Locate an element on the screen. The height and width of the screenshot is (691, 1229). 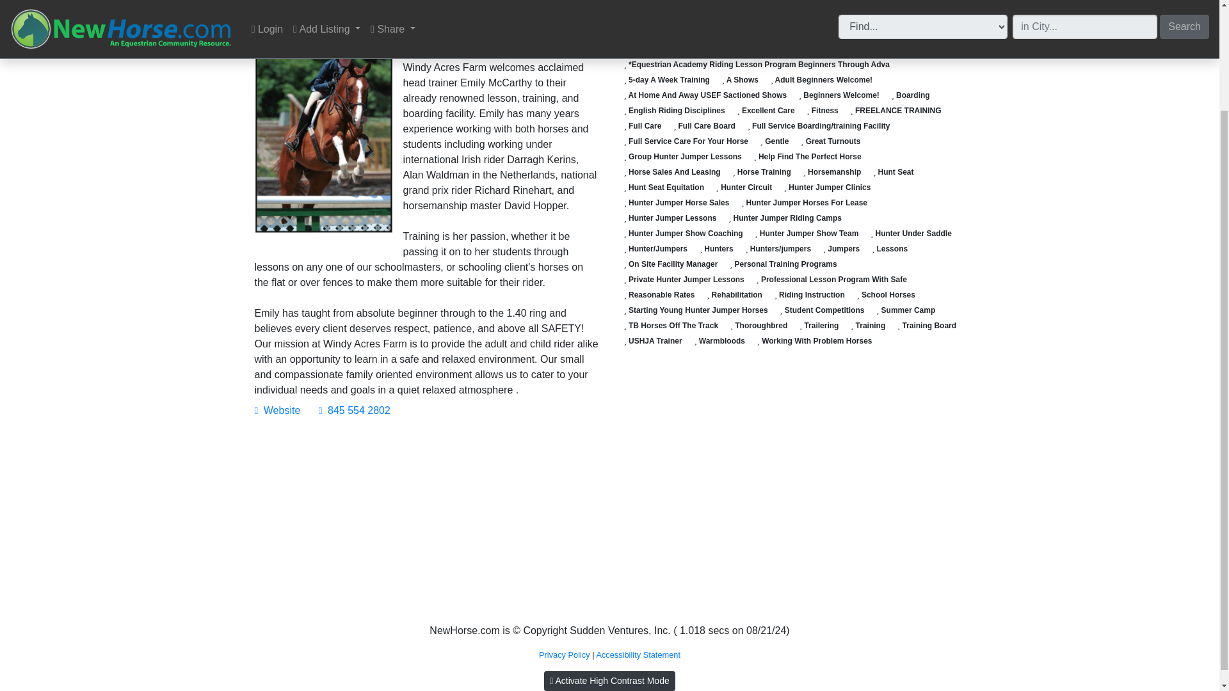
Contact is located at coordinates (341, 12).